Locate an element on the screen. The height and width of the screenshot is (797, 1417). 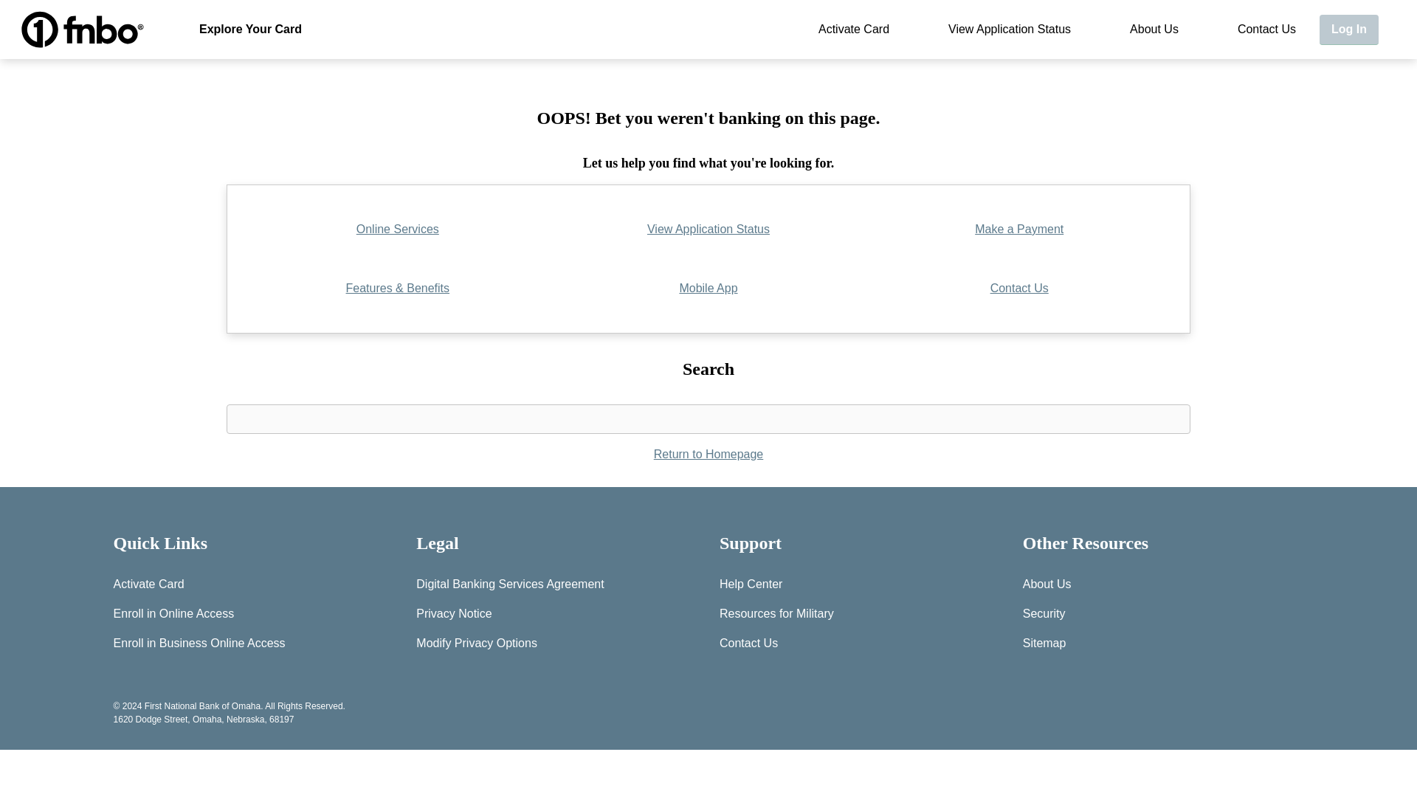
Explore Your Card is located at coordinates (251, 30).